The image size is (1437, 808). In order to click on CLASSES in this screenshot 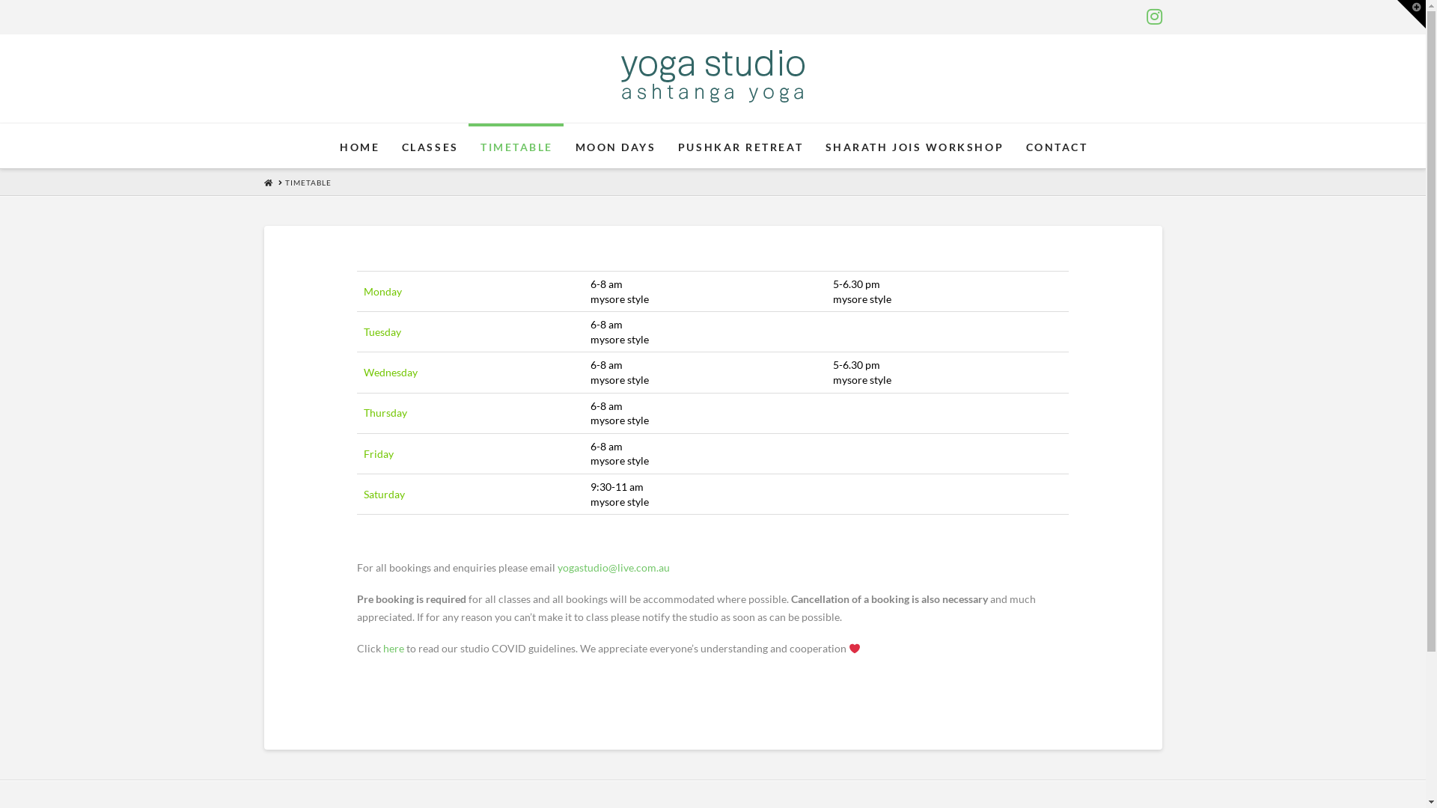, I will do `click(430, 146)`.